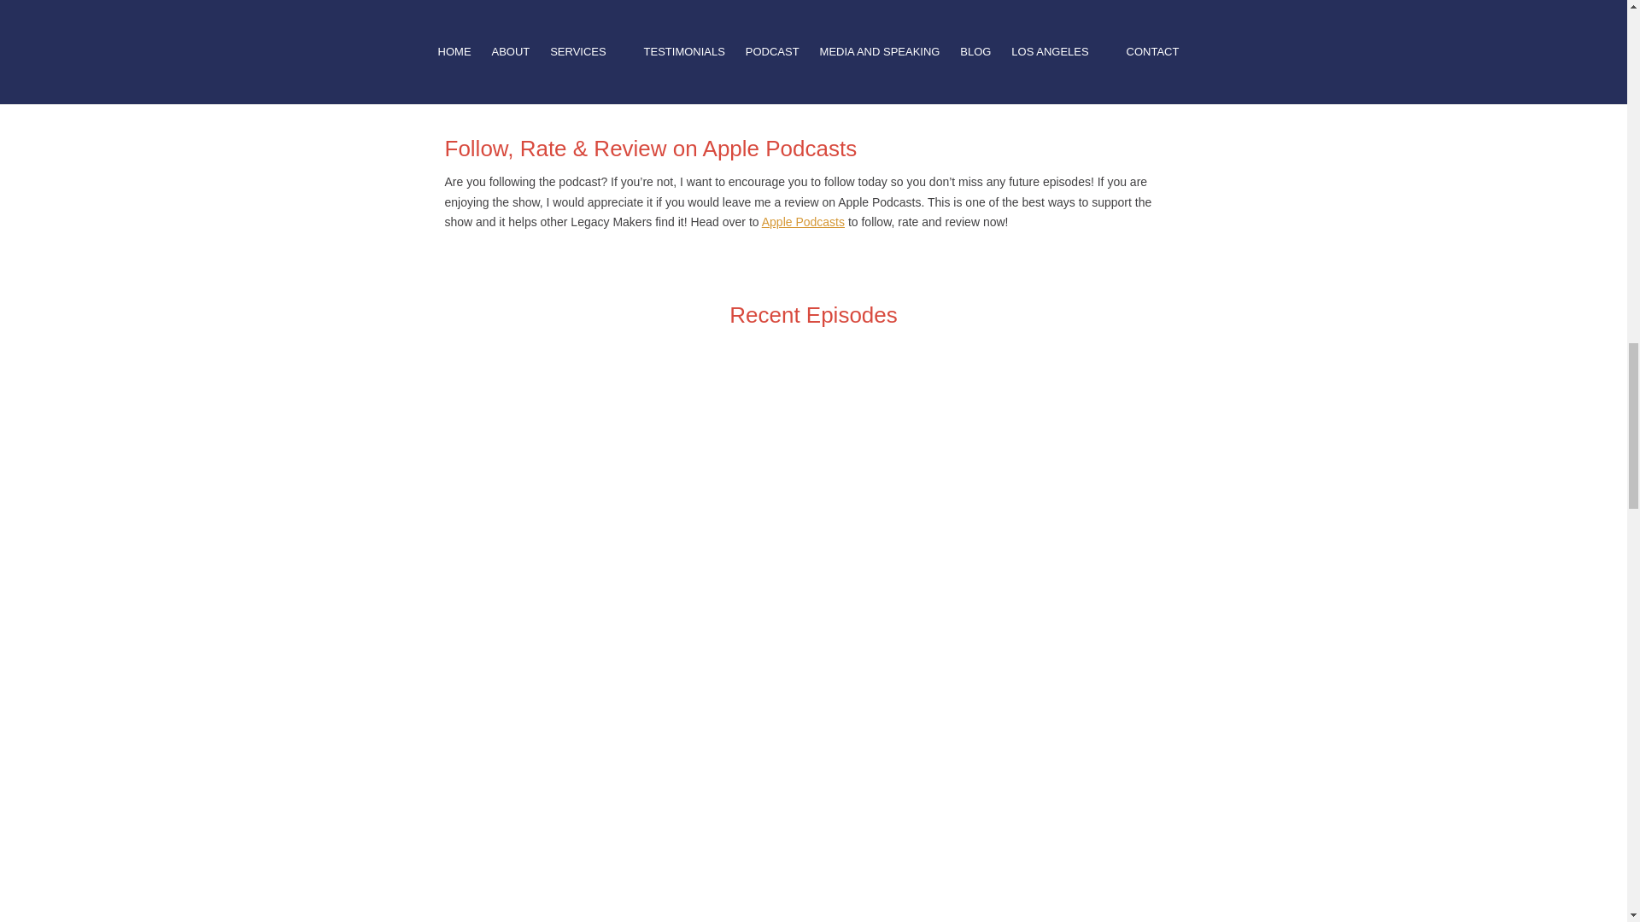 Image resolution: width=1640 pixels, height=922 pixels. What do you see at coordinates (523, 59) in the screenshot?
I see `Connect With Me on LinkedIn` at bounding box center [523, 59].